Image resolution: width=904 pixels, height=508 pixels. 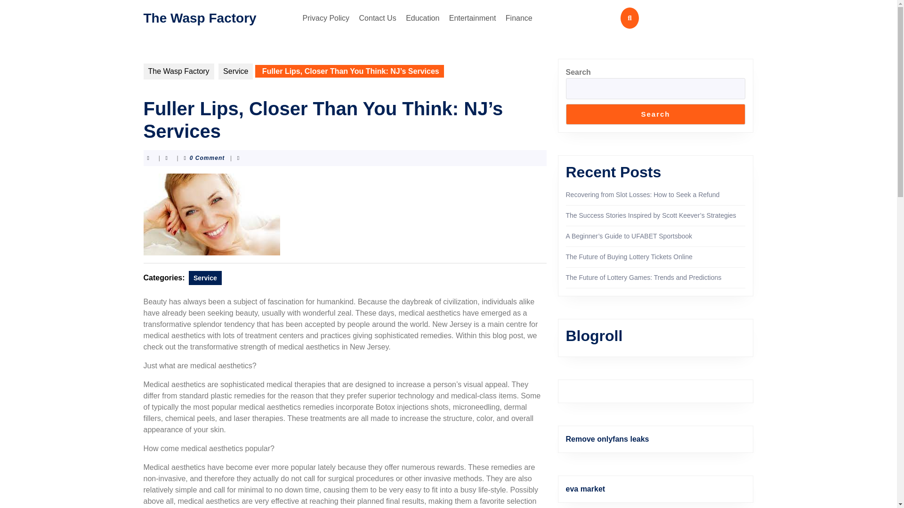 I want to click on Service, so click(x=205, y=278).